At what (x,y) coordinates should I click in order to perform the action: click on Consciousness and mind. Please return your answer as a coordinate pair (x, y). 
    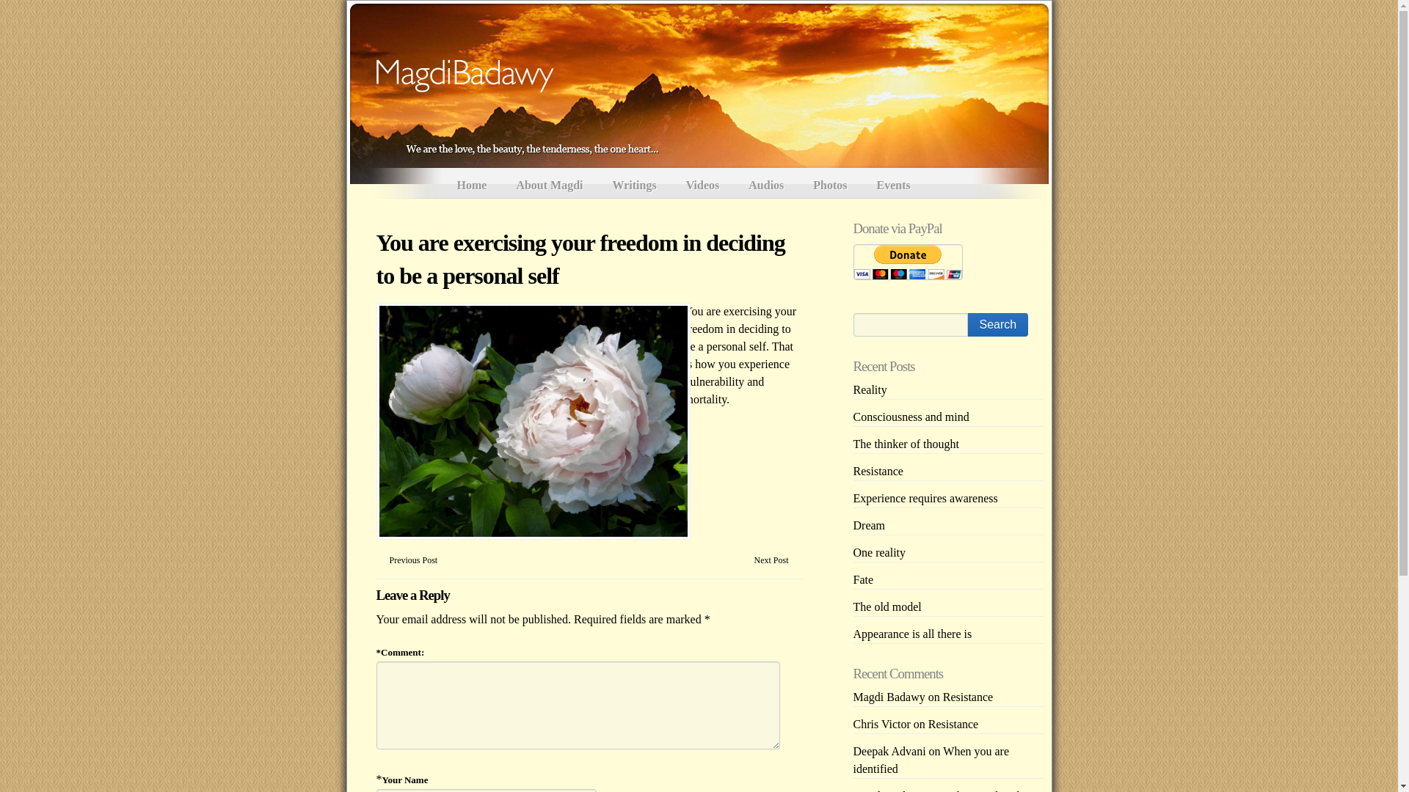
    Looking at the image, I should click on (910, 417).